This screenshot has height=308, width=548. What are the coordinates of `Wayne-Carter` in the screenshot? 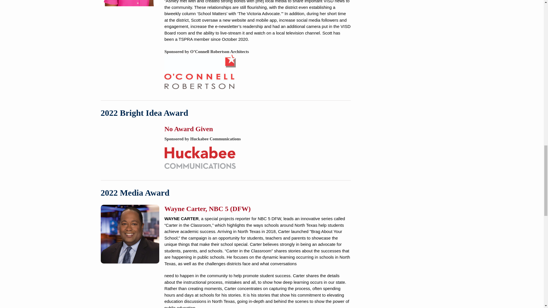 It's located at (130, 234).